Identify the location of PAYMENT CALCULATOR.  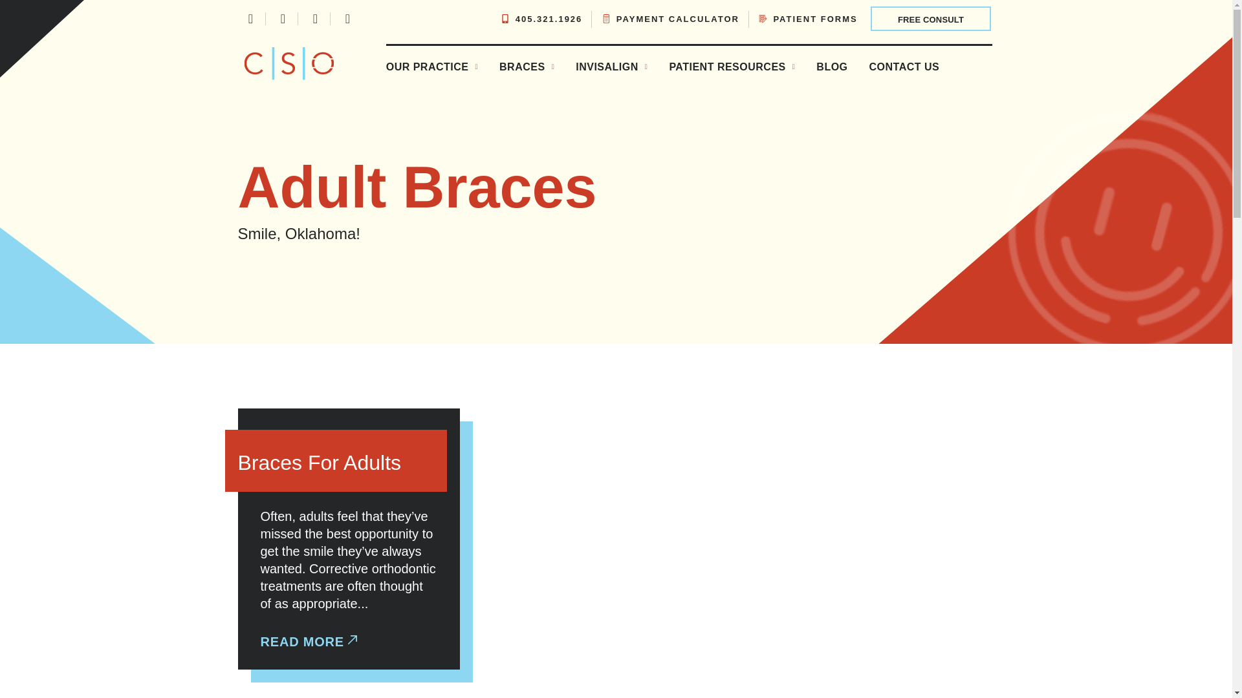
(670, 18).